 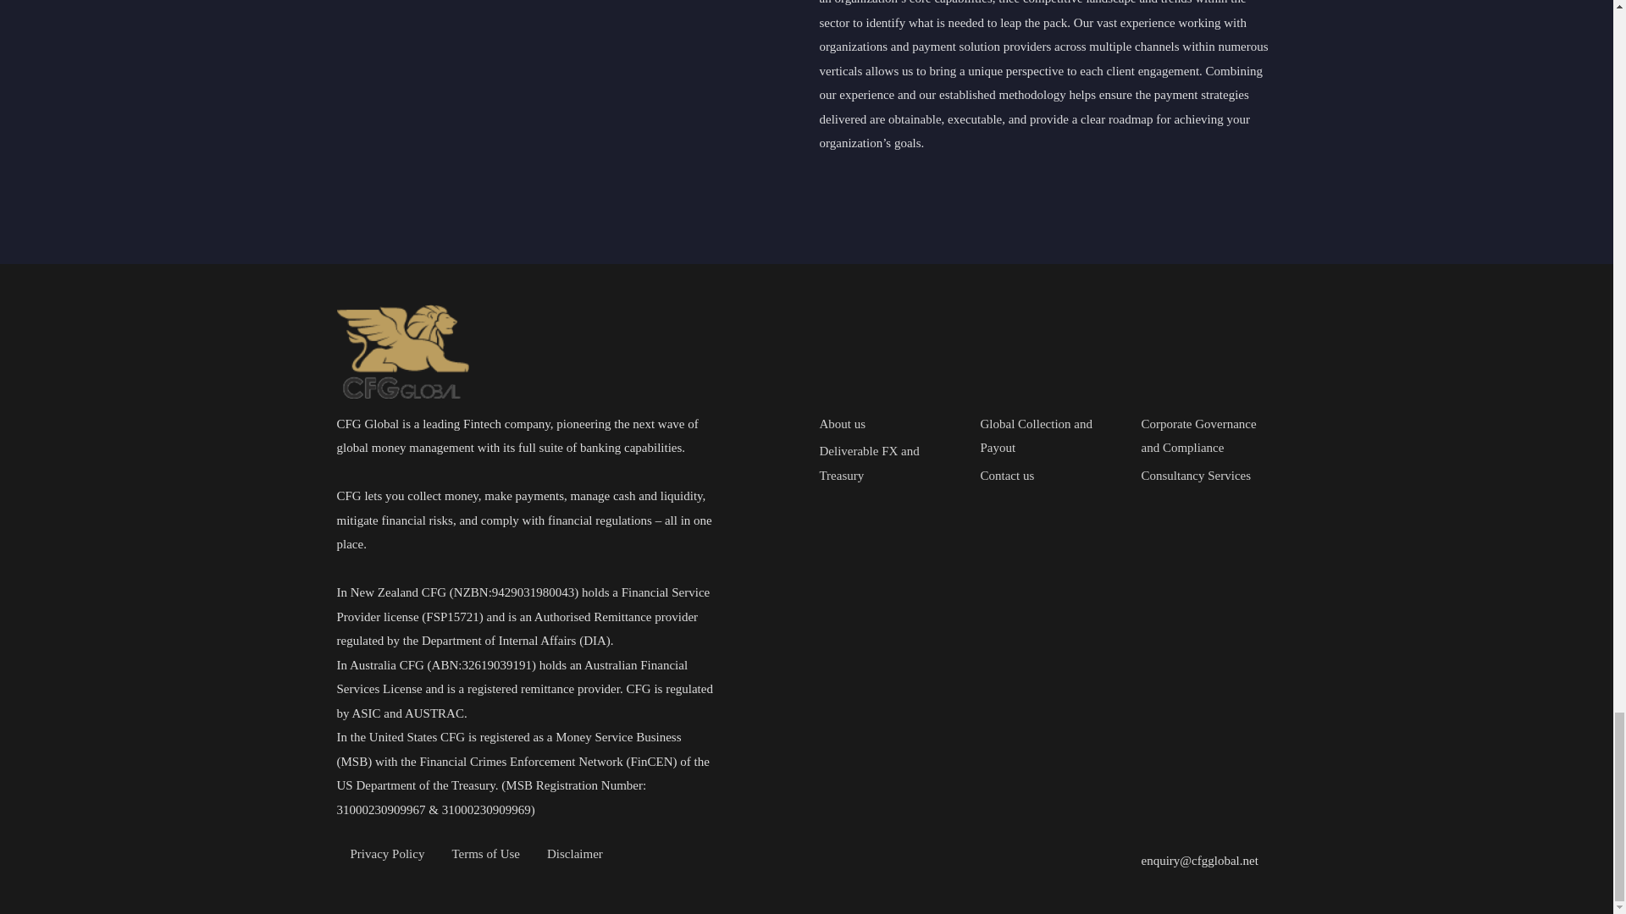 I want to click on Contact us, so click(x=1048, y=476).